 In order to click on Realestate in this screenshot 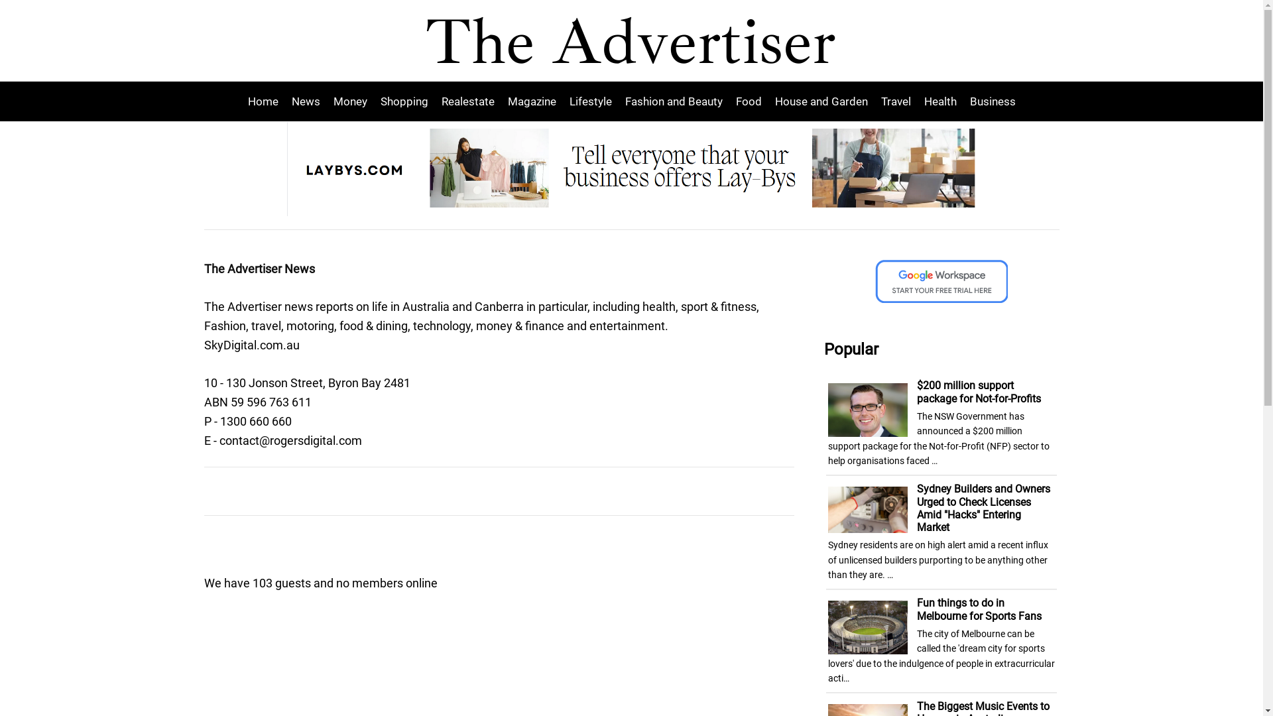, I will do `click(468, 101)`.